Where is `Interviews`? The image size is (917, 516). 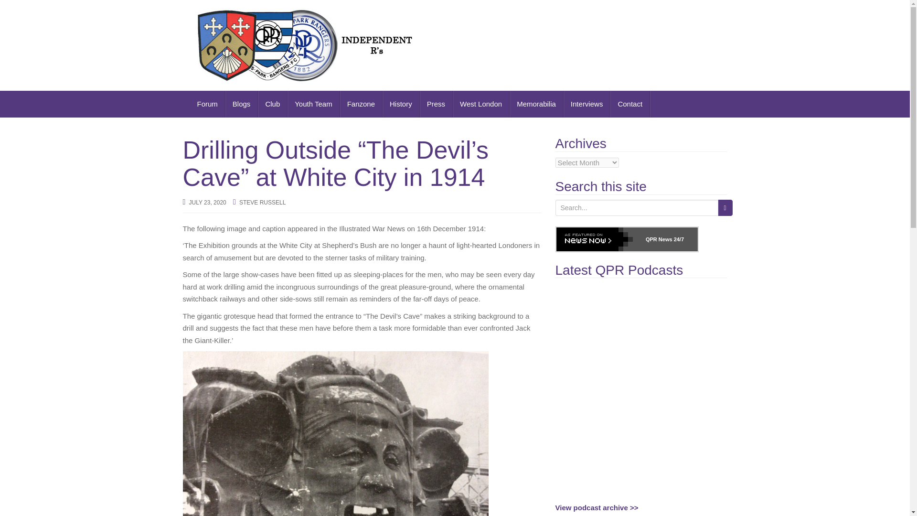 Interviews is located at coordinates (587, 104).